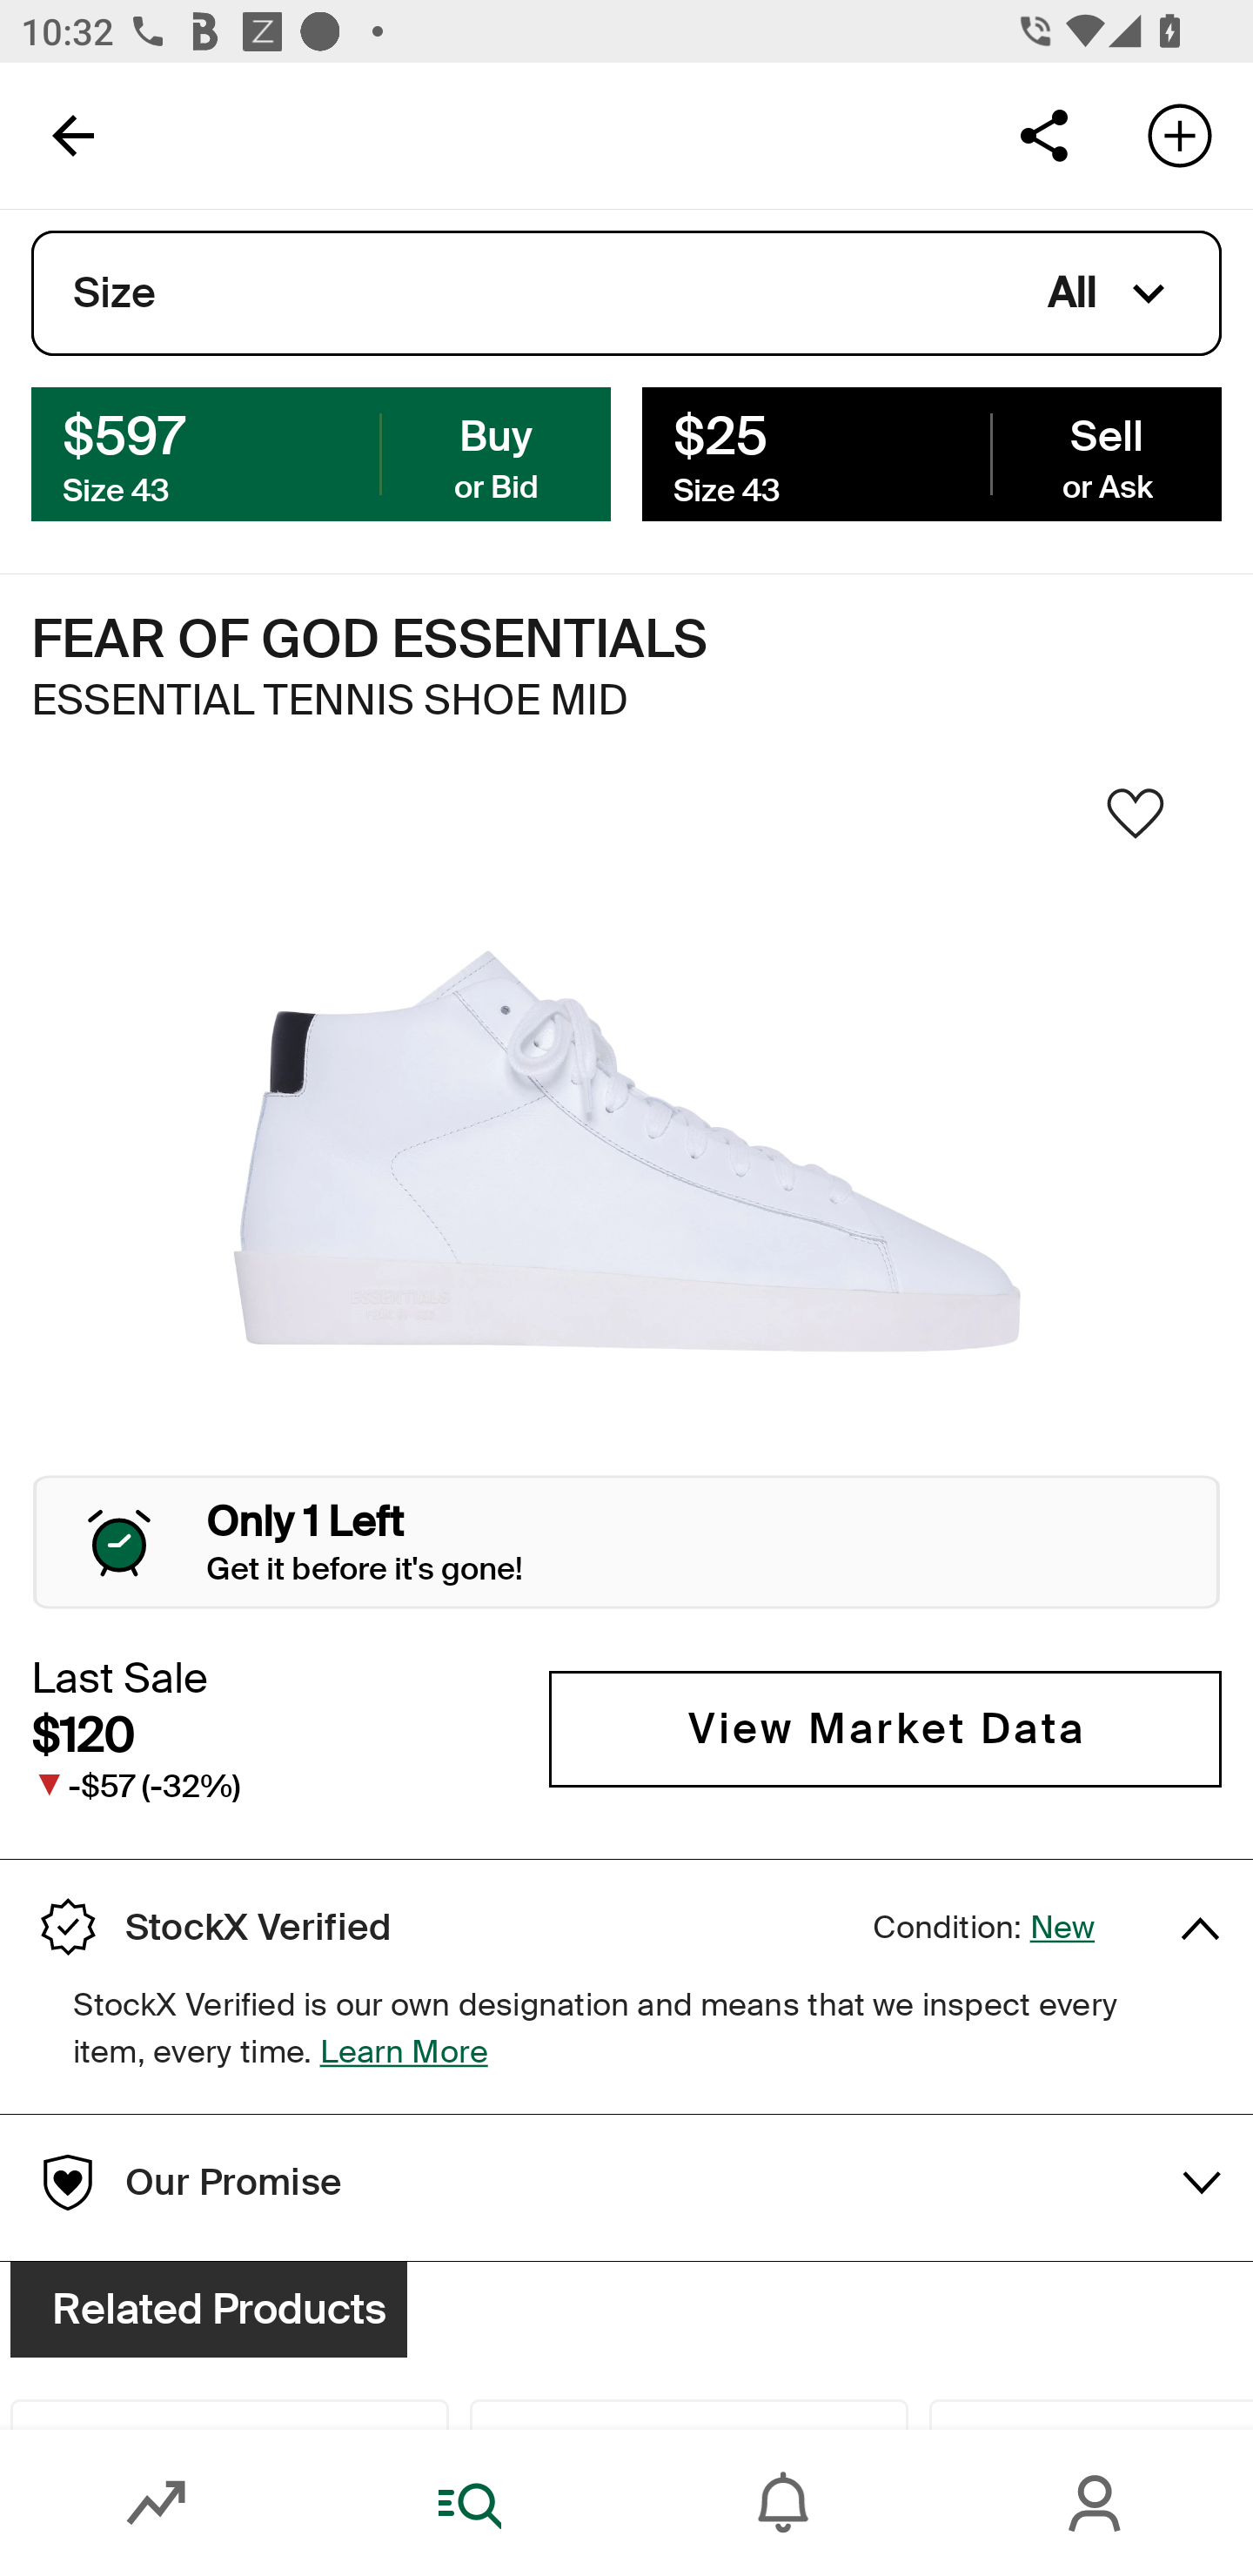 This screenshot has width=1253, height=2576. I want to click on Share, so click(1043, 134).